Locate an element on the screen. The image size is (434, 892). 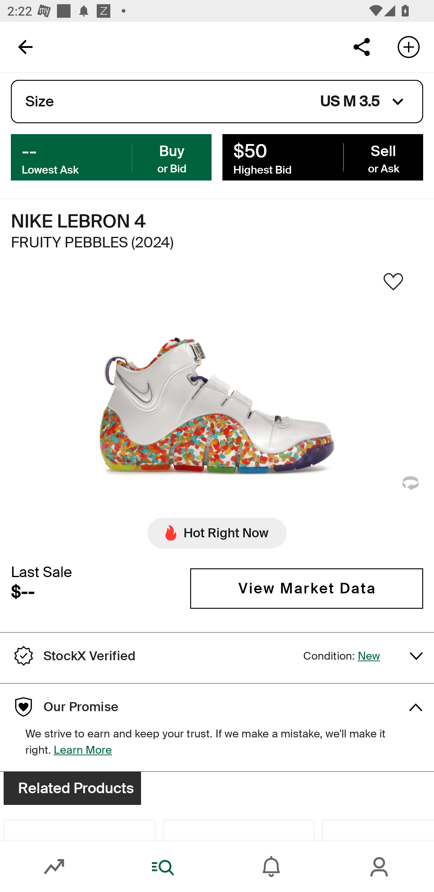
Add is located at coordinates (409, 46).